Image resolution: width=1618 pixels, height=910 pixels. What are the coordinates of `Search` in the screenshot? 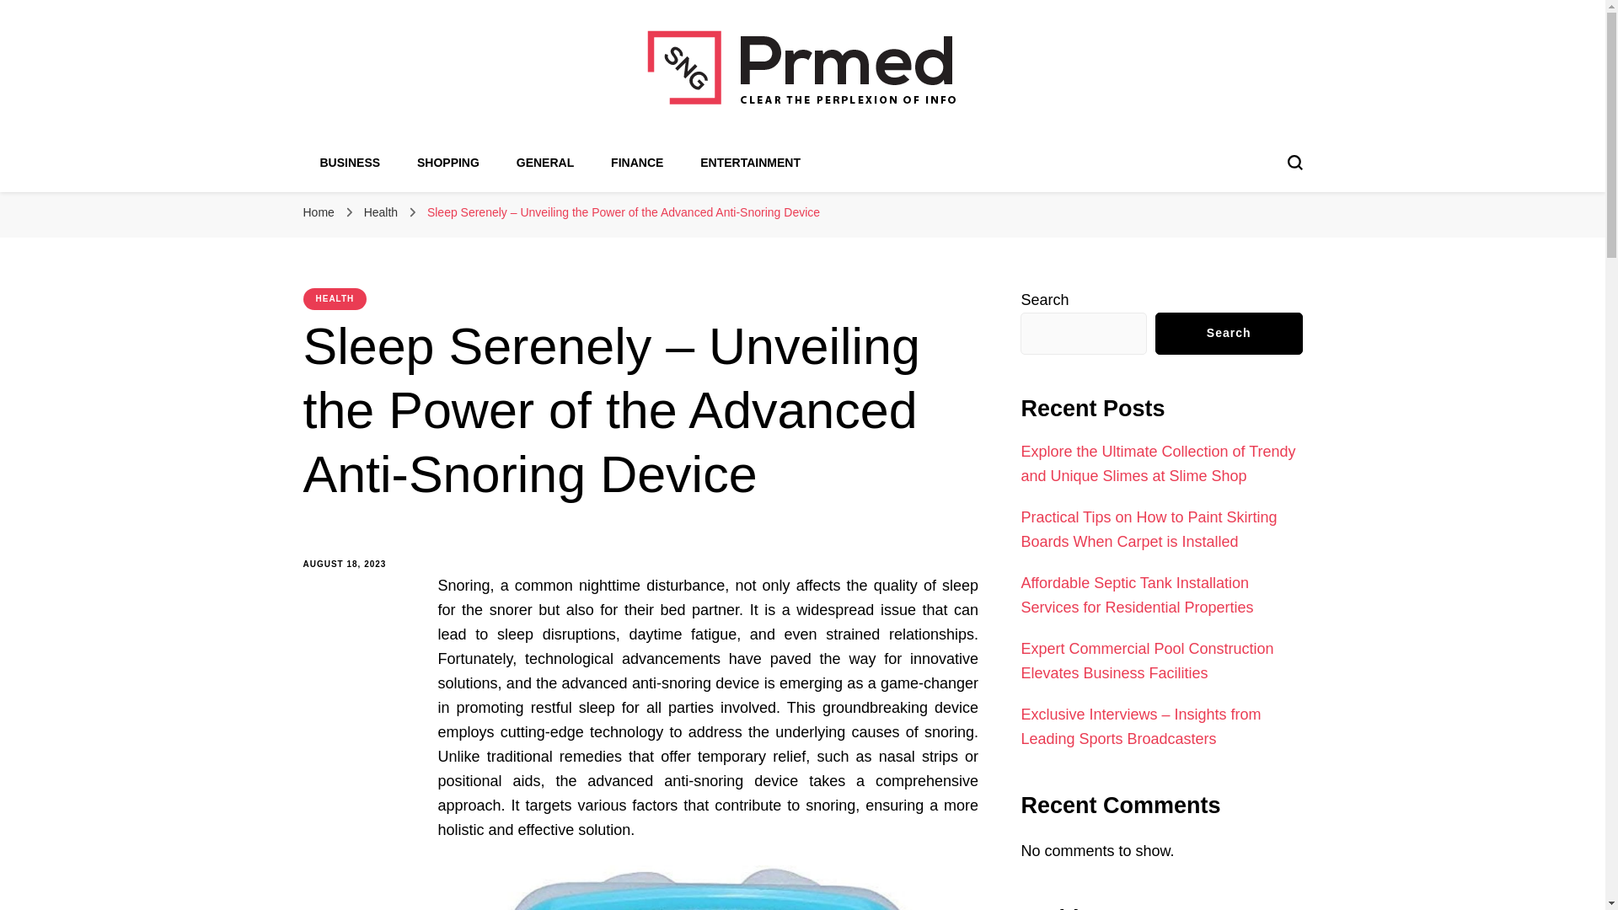 It's located at (1229, 334).